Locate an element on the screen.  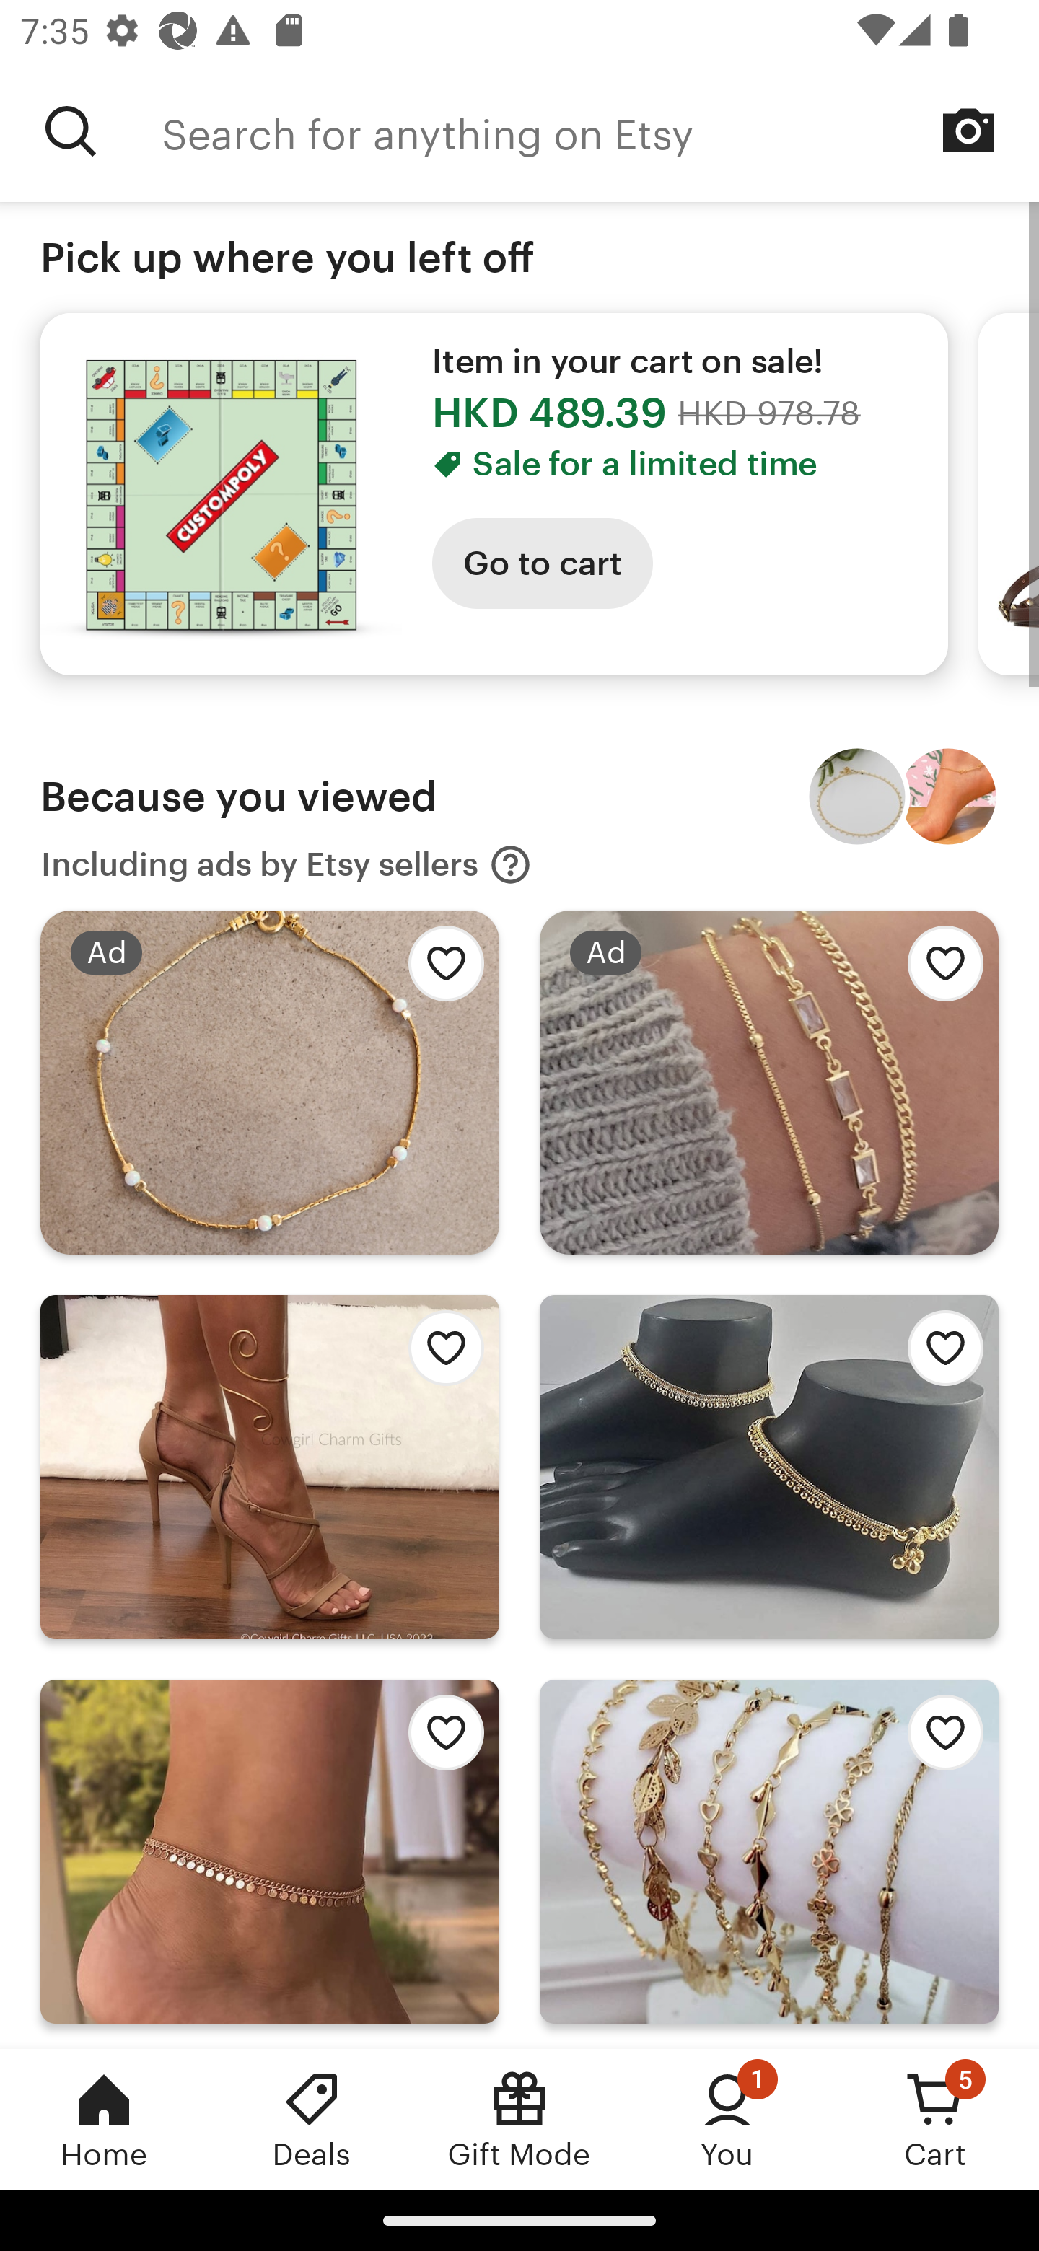
Search for anything on Etsy is located at coordinates (71, 131).